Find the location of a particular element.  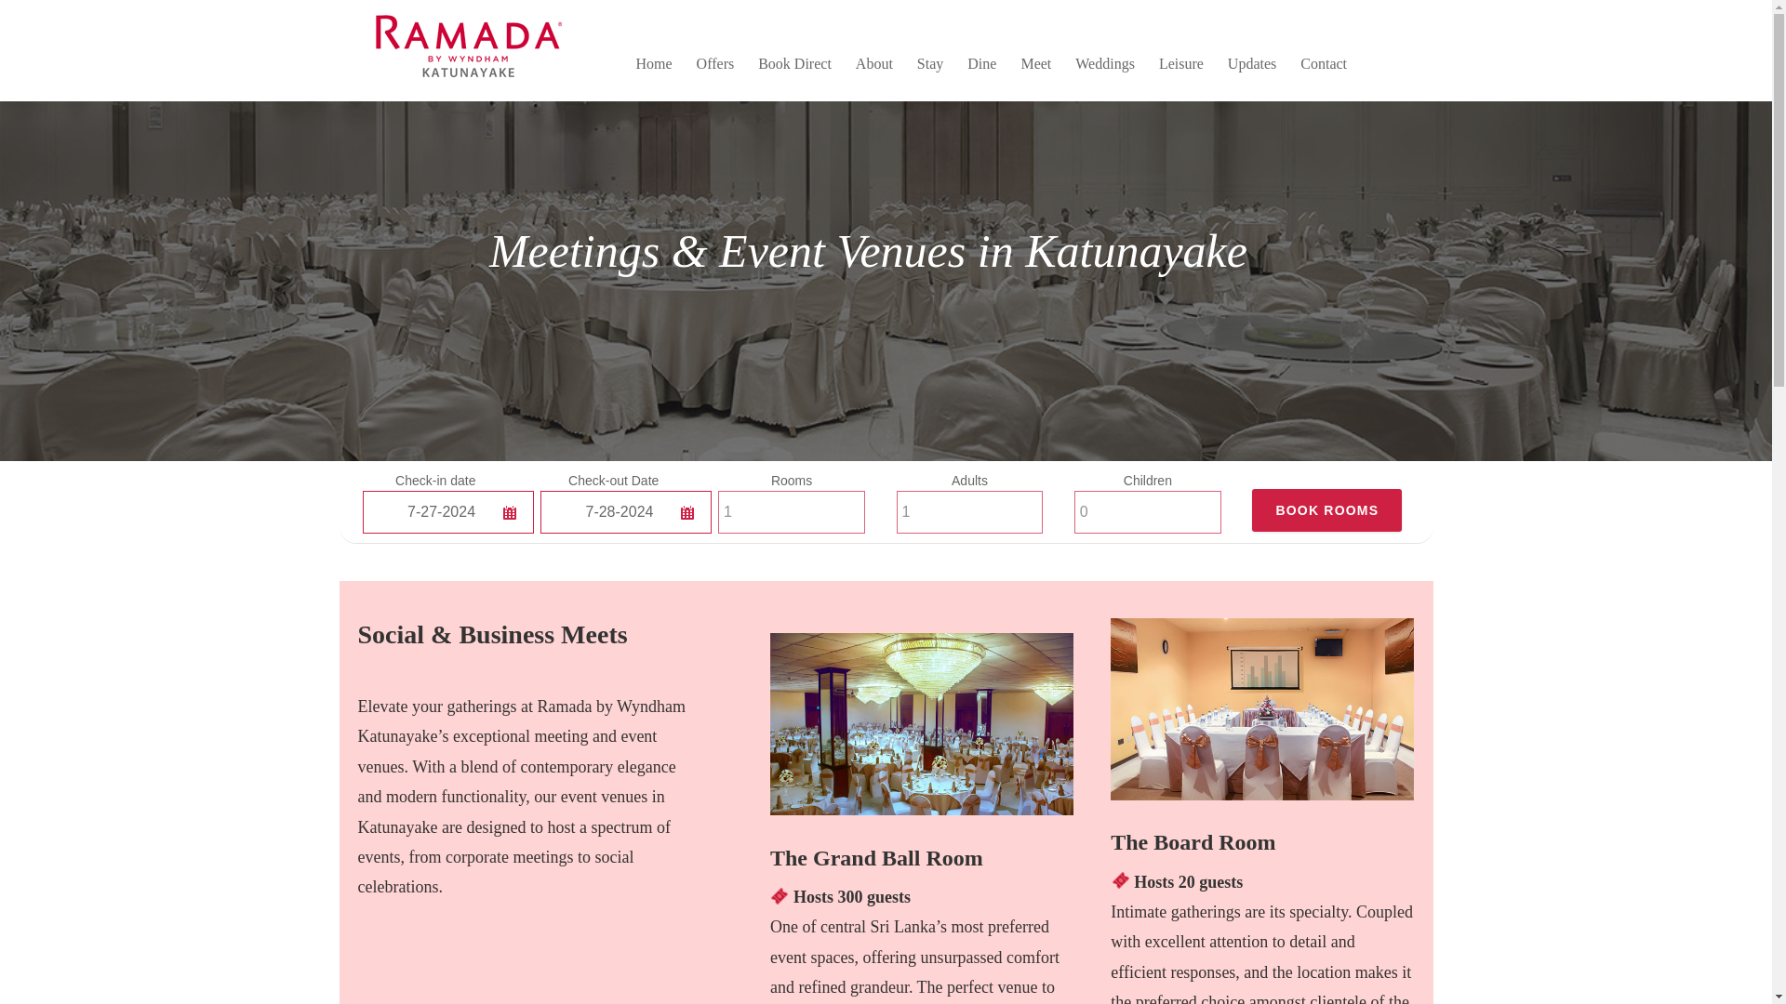

Updates is located at coordinates (1252, 63).